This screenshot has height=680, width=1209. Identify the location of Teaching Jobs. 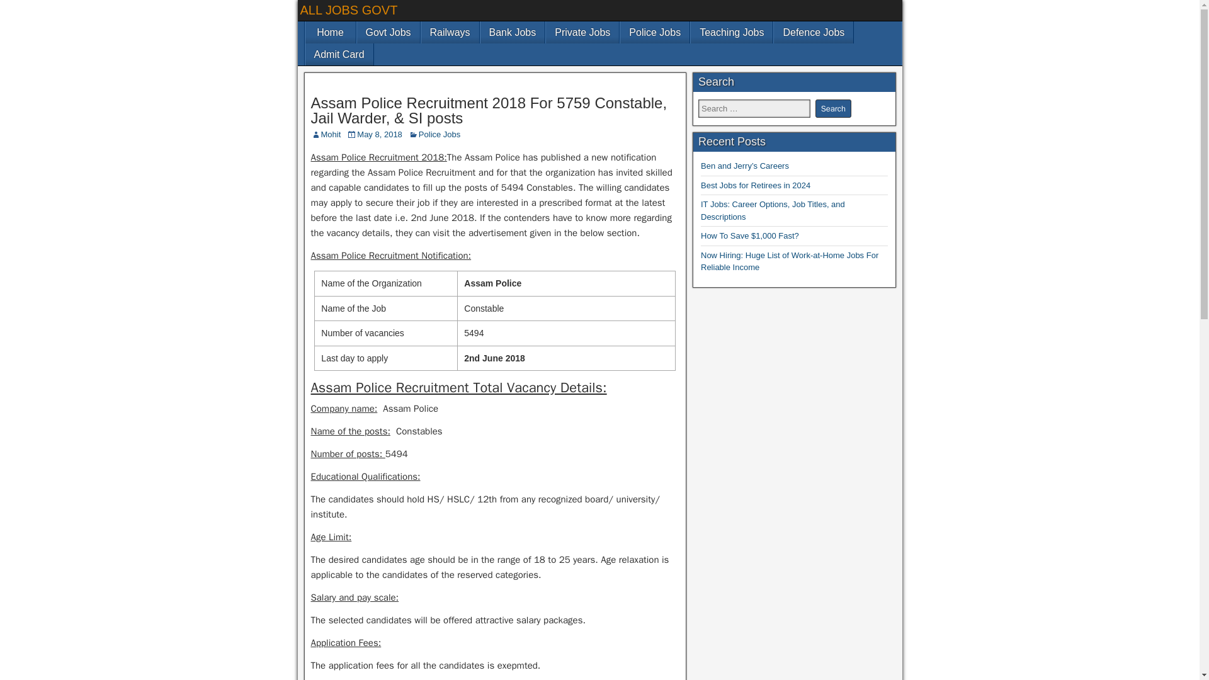
(731, 32).